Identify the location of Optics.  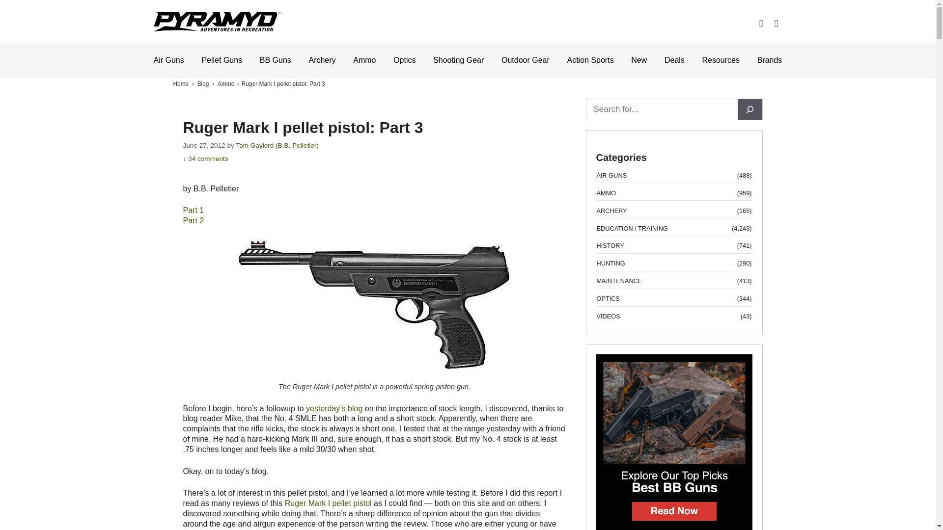
(404, 60).